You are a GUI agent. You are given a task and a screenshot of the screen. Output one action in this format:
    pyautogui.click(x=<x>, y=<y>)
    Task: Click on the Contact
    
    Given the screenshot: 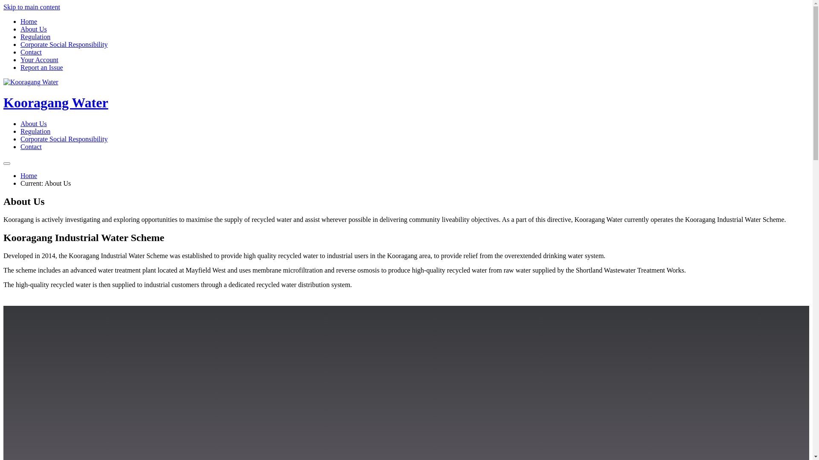 What is the action you would take?
    pyautogui.click(x=31, y=147)
    